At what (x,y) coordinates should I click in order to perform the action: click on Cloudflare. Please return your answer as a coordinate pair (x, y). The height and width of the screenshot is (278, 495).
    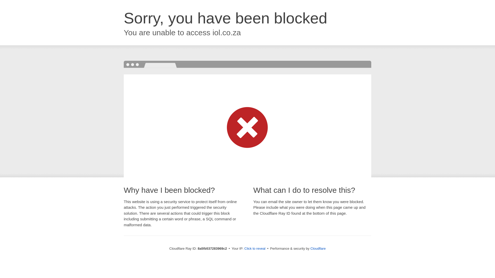
    Looking at the image, I should click on (318, 248).